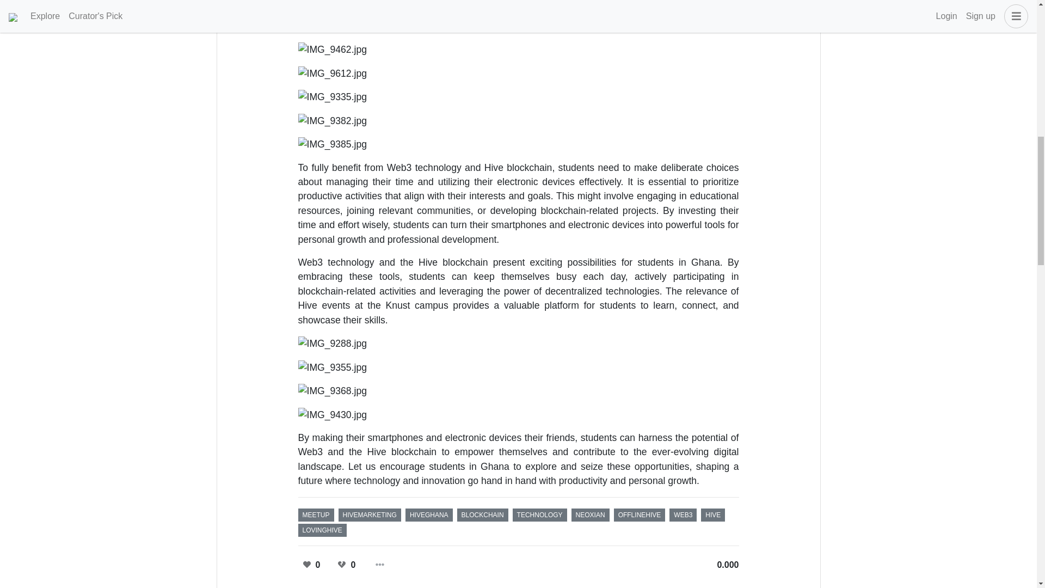 This screenshot has width=1045, height=588. I want to click on HIVEMARKETING, so click(370, 515).